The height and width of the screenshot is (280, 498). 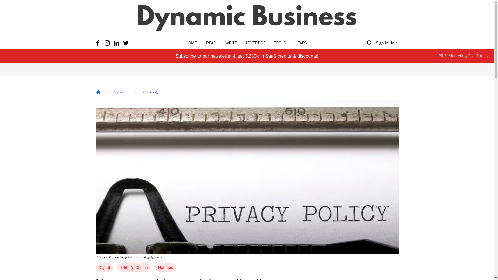 I want to click on topics, so click(x=119, y=92).